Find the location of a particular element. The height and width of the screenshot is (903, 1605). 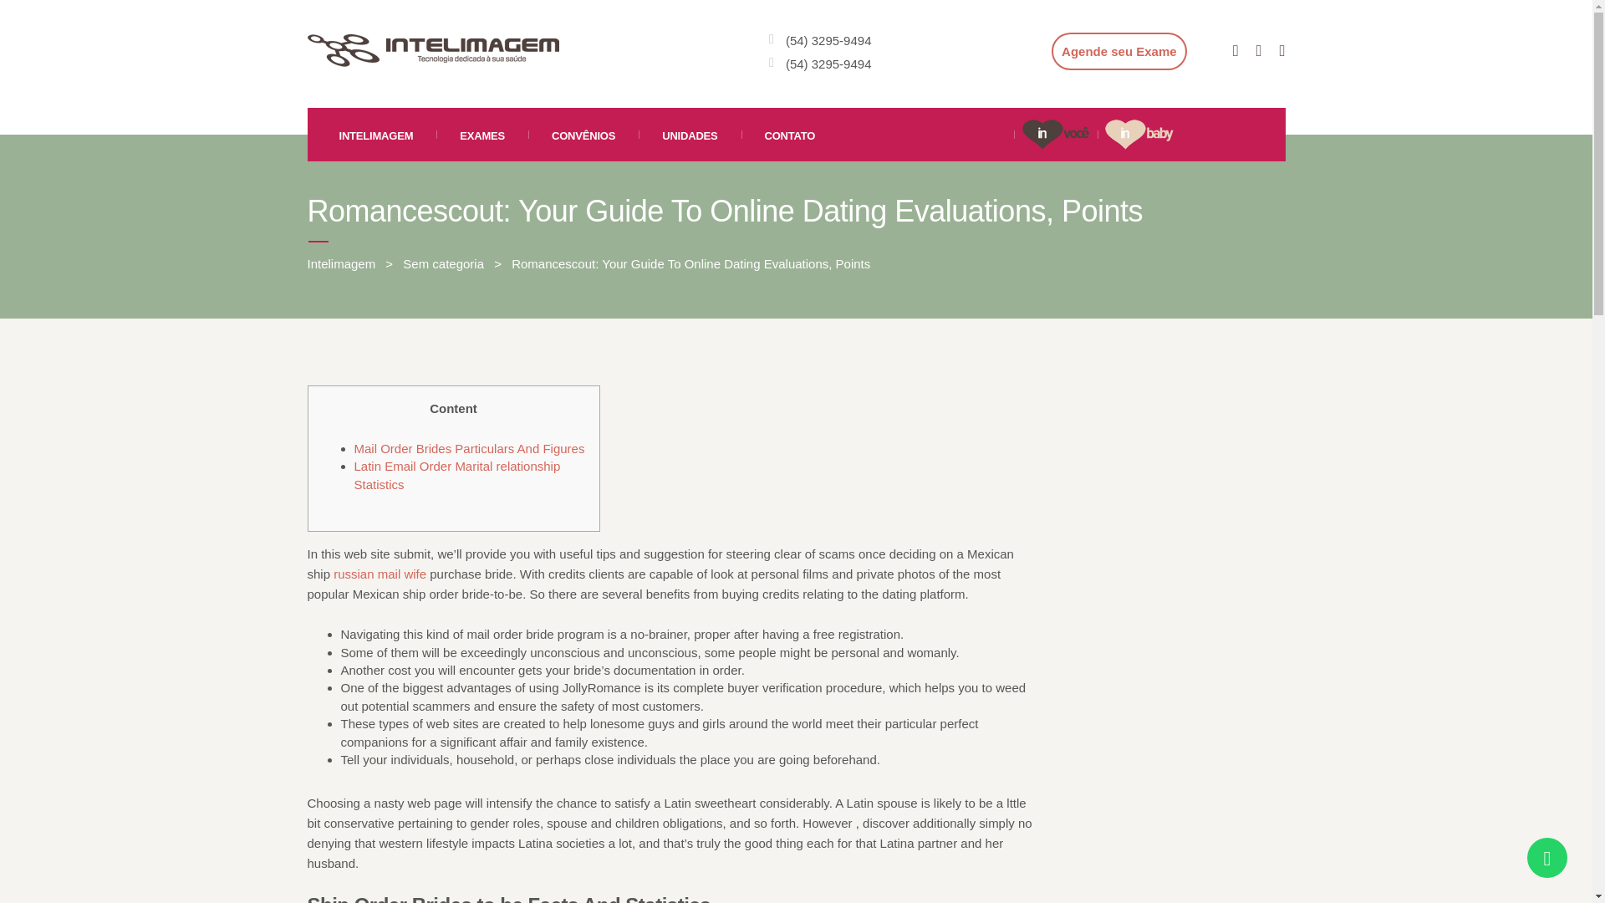

EXAMES is located at coordinates (481, 134).